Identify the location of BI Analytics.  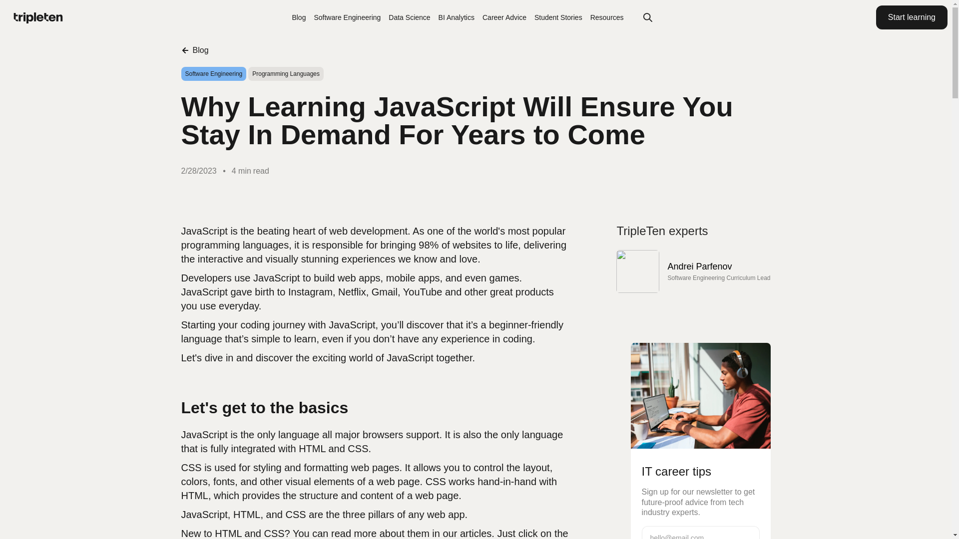
(457, 17).